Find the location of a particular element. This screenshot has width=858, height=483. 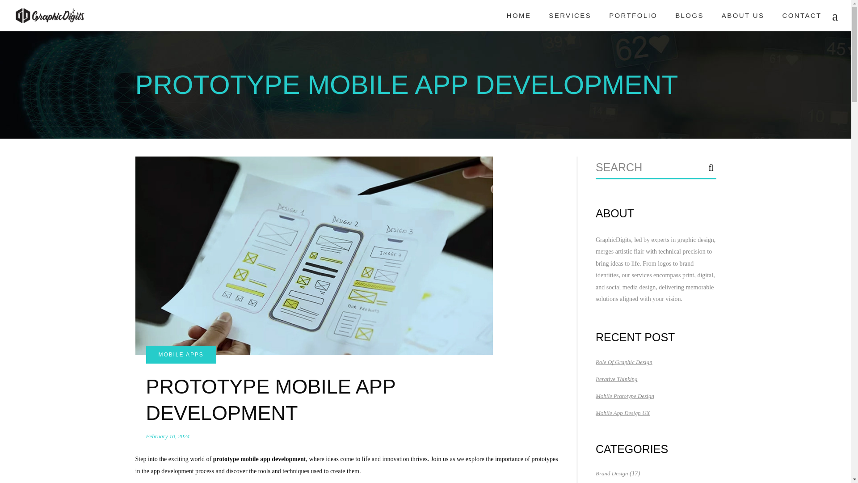

HOME is located at coordinates (519, 16).